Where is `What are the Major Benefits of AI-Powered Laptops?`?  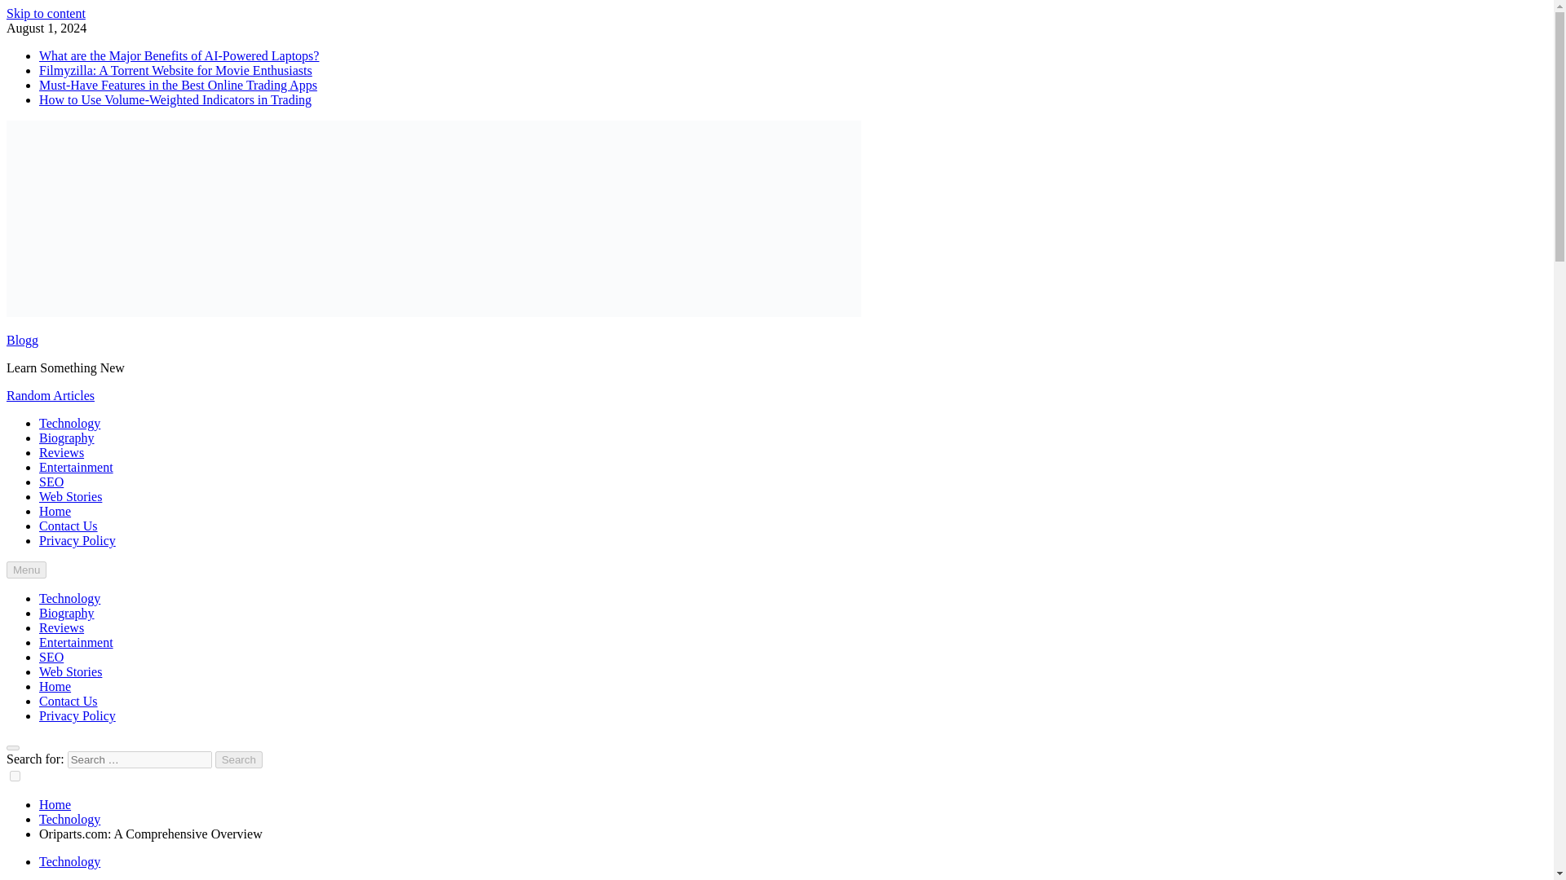 What are the Major Benefits of AI-Powered Laptops? is located at coordinates (179, 55).